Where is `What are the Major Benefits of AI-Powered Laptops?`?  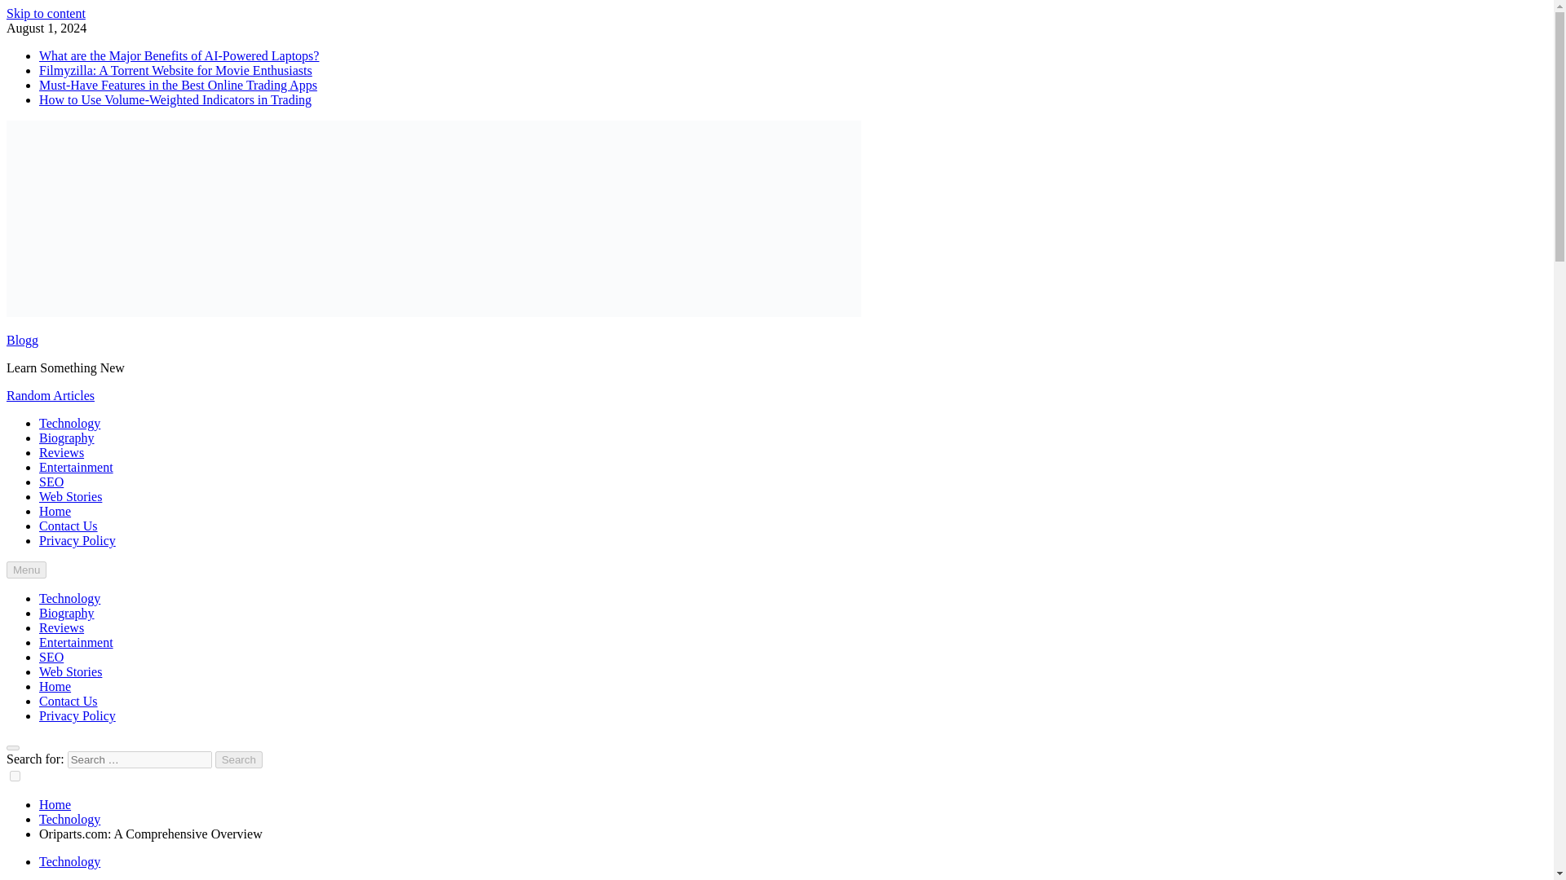 What are the Major Benefits of AI-Powered Laptops? is located at coordinates (179, 55).